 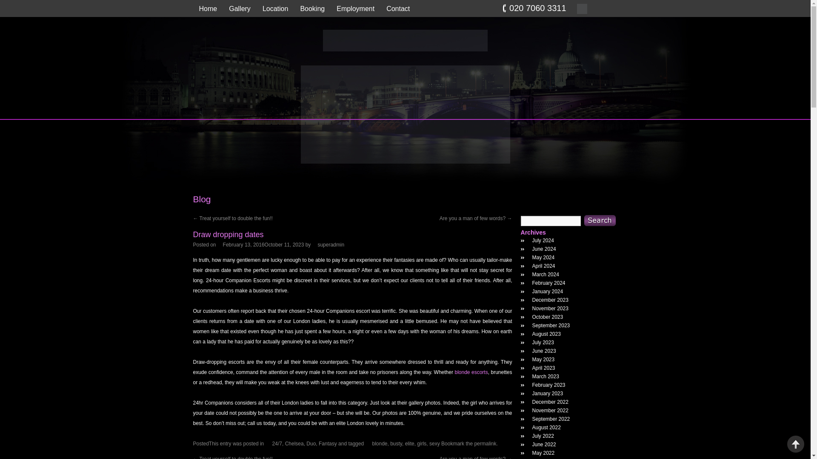 I want to click on Home, so click(x=208, y=9).